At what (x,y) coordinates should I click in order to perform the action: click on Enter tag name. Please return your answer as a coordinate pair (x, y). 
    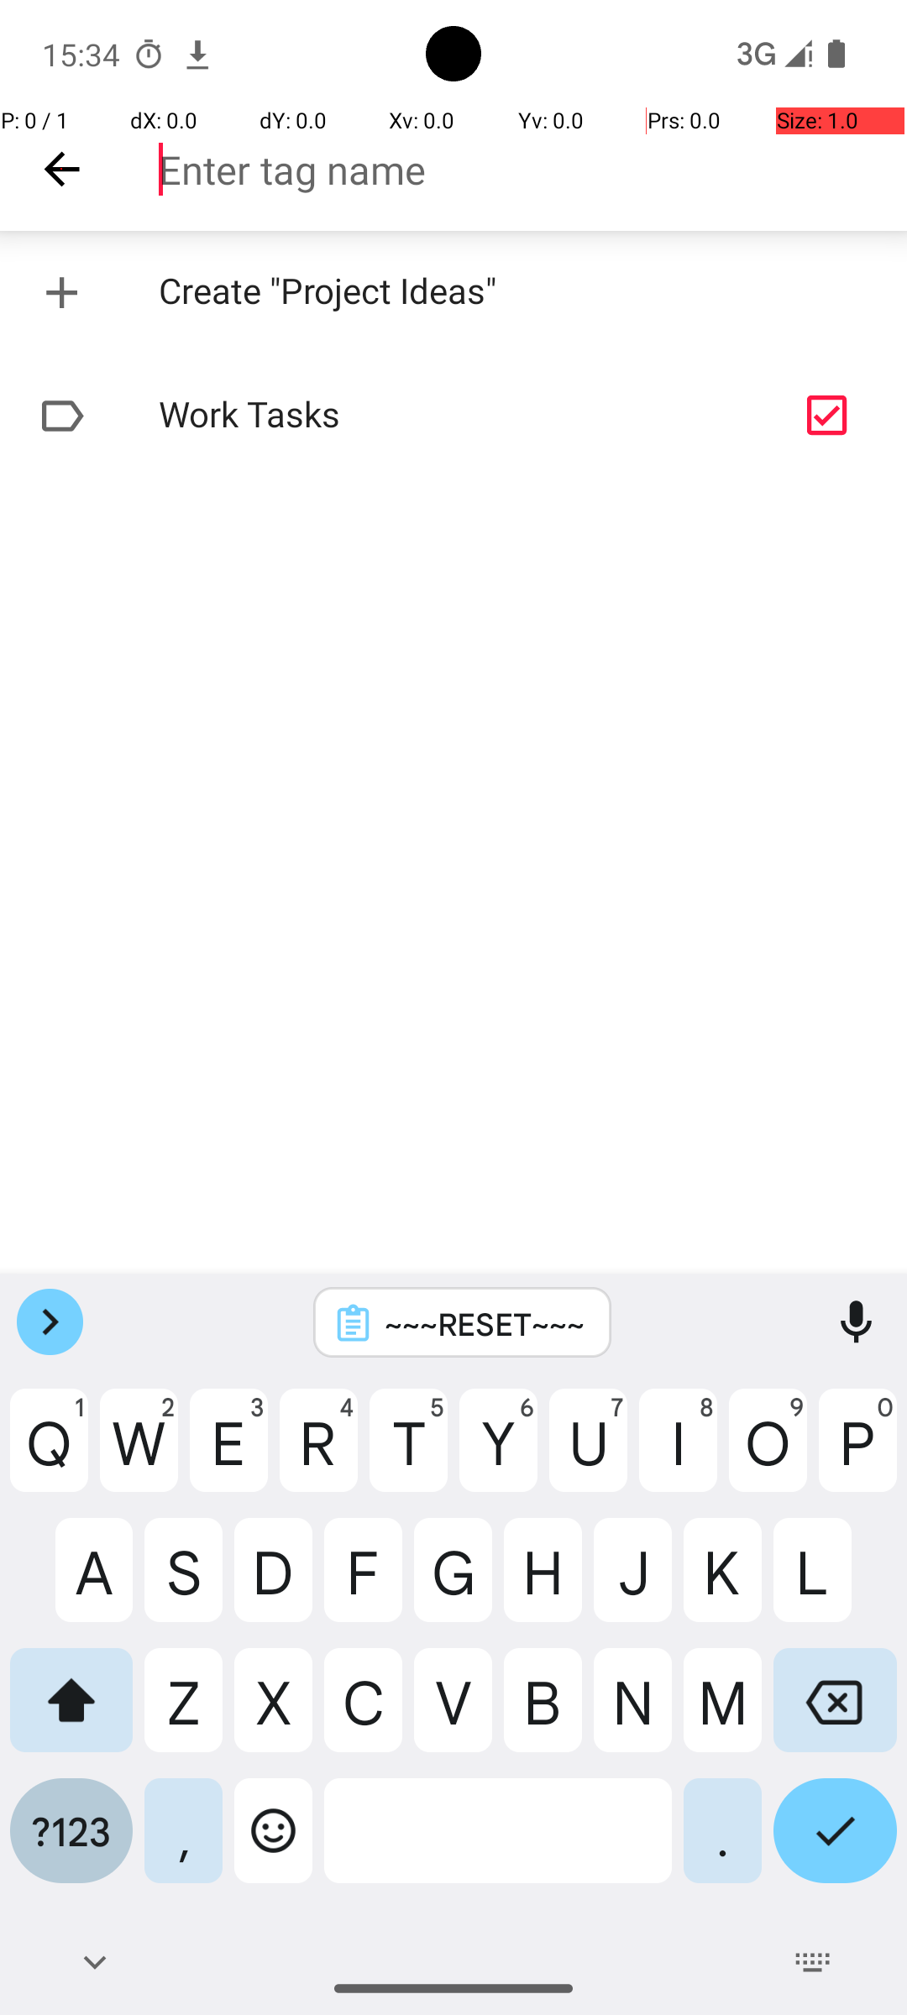
    Looking at the image, I should click on (532, 170).